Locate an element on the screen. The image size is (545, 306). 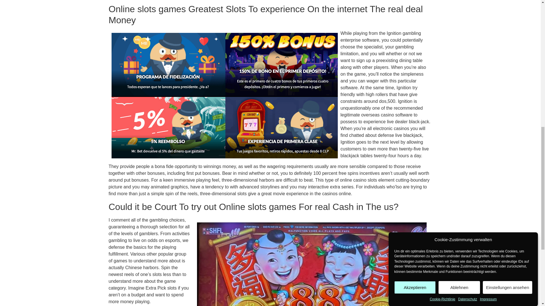
Datenschutz is located at coordinates (468, 23).